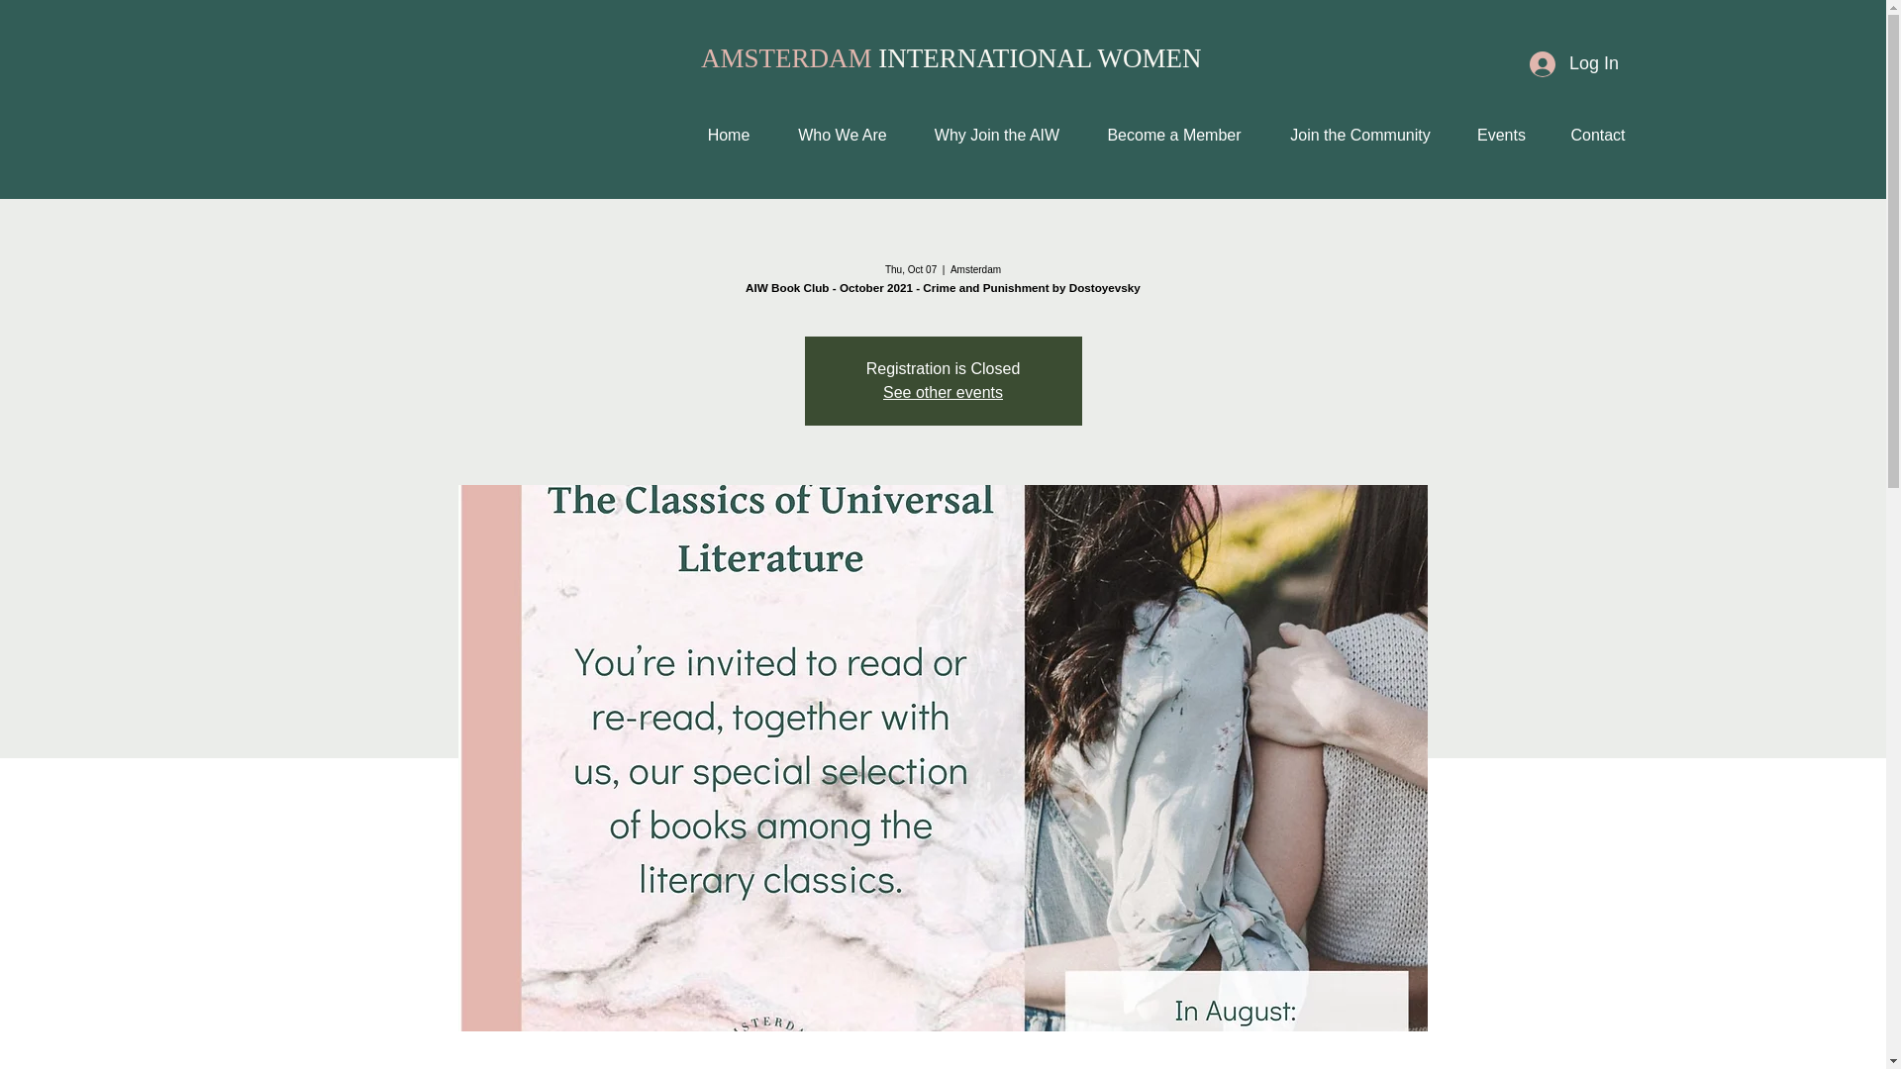 This screenshot has height=1069, width=1901. What do you see at coordinates (1360, 135) in the screenshot?
I see `Join the Community` at bounding box center [1360, 135].